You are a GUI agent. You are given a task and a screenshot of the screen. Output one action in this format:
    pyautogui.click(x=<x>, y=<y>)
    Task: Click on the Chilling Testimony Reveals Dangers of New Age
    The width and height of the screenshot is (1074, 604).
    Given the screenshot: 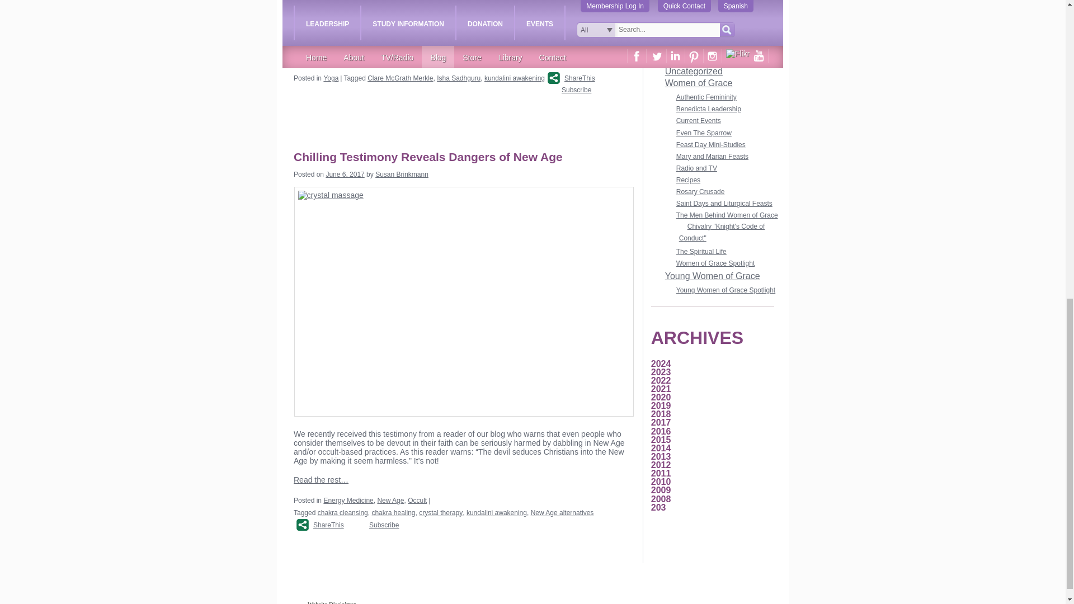 What is the action you would take?
    pyautogui.click(x=432, y=157)
    